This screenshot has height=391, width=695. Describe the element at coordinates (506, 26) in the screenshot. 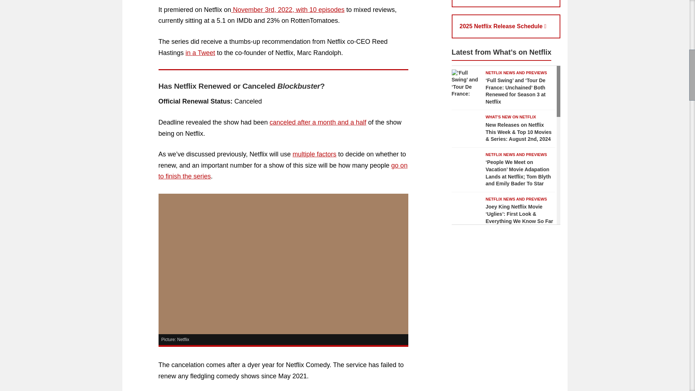

I see `2025 Netflix Release Schedule` at that location.